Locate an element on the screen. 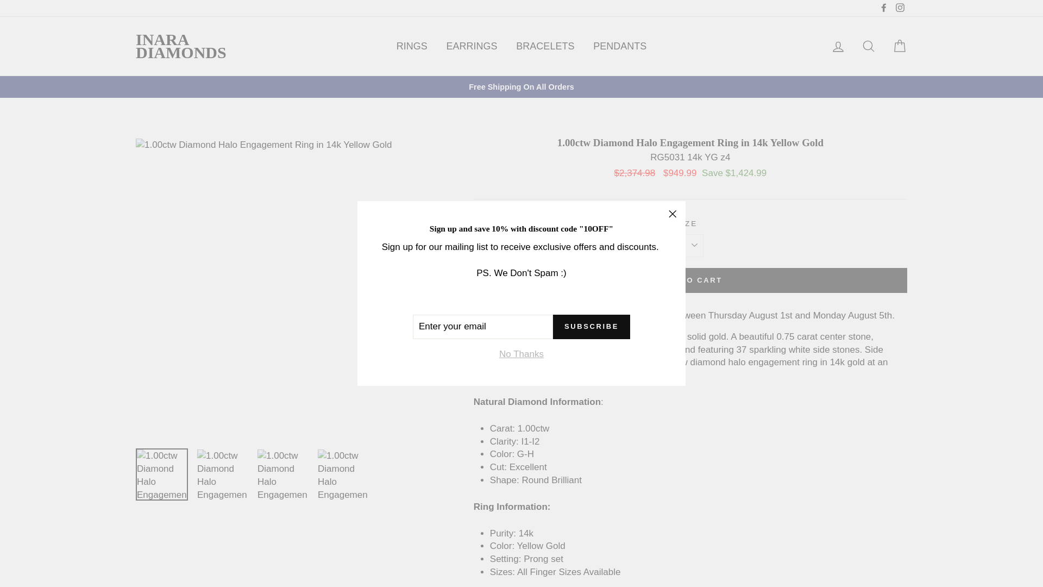  RINGS is located at coordinates (412, 46).